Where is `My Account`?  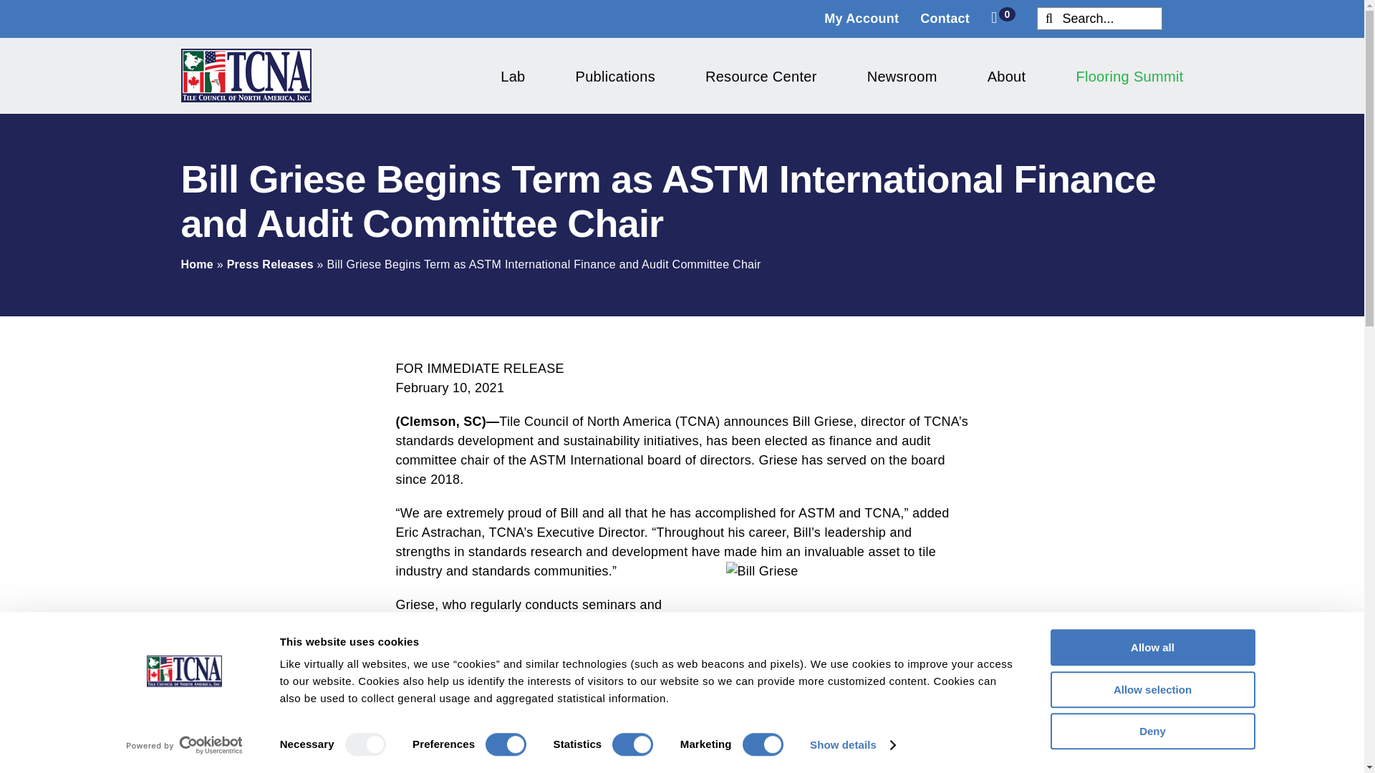 My Account is located at coordinates (872, 19).